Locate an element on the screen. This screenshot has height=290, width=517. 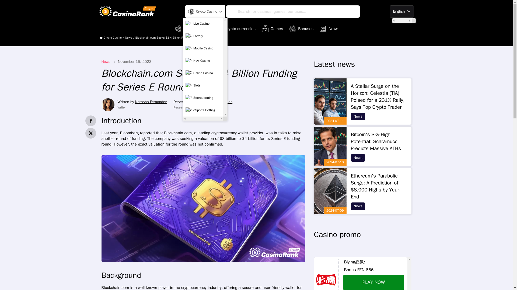
Crypto Casinos is located at coordinates (192, 28).